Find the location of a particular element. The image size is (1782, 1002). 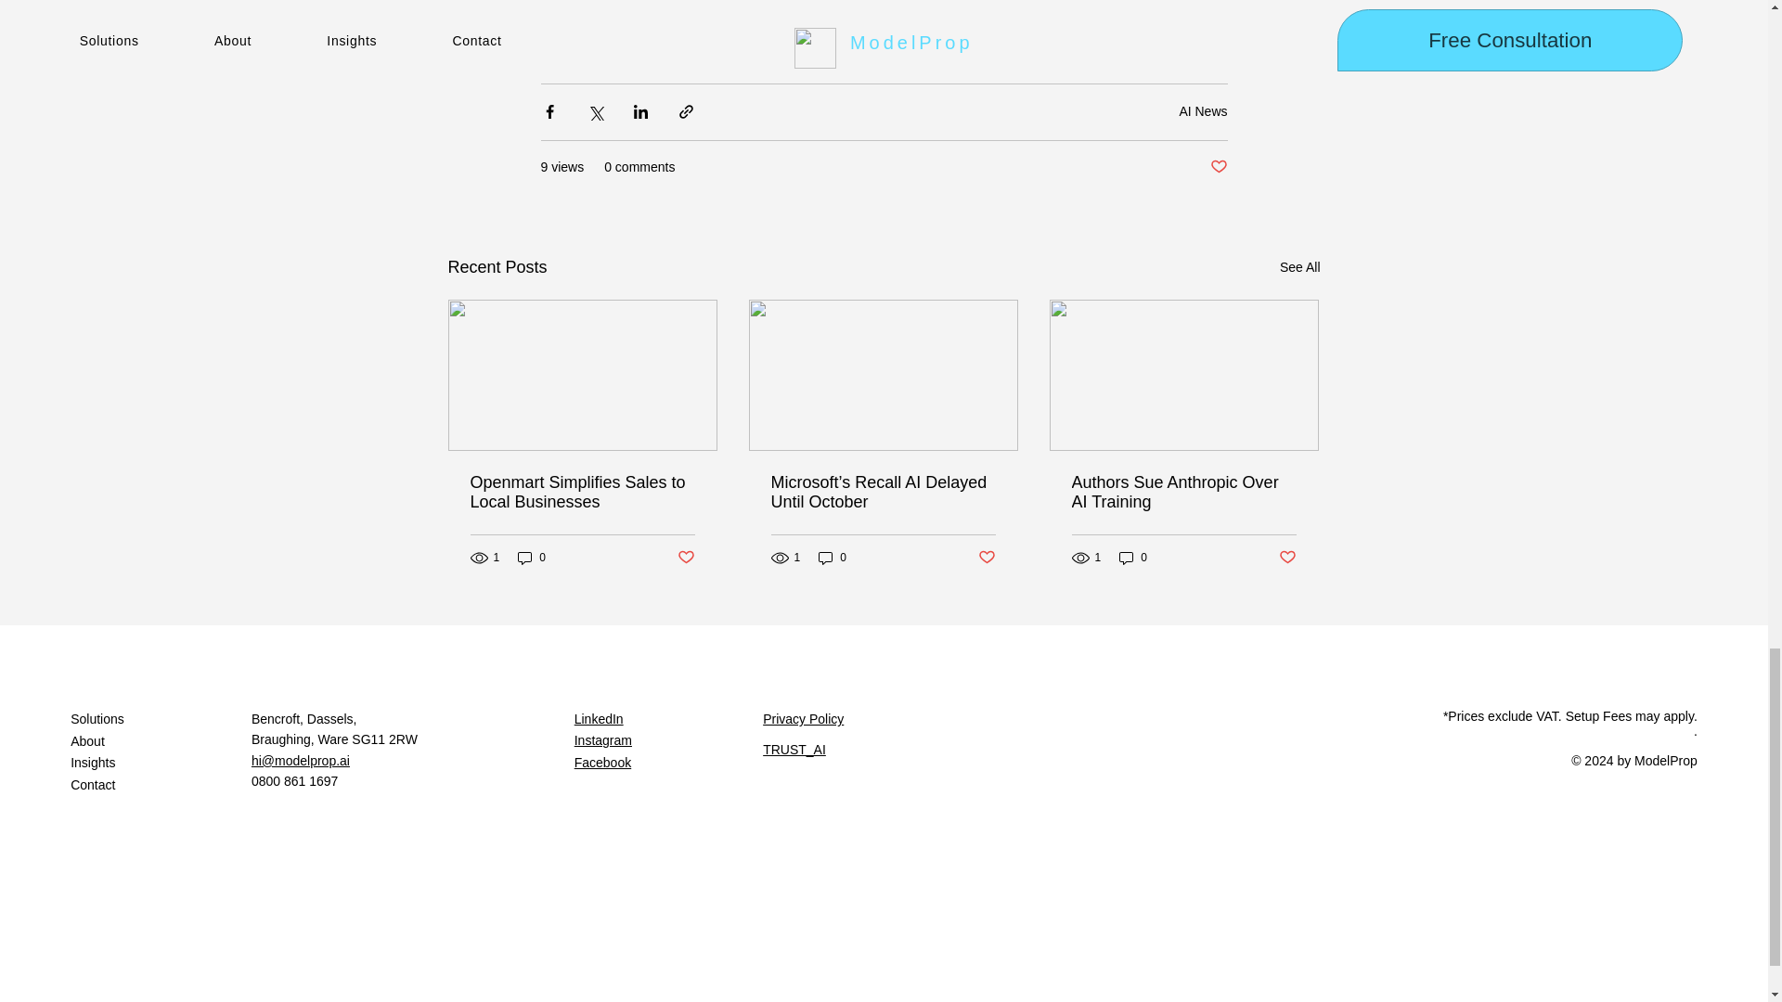

See All is located at coordinates (1299, 267).